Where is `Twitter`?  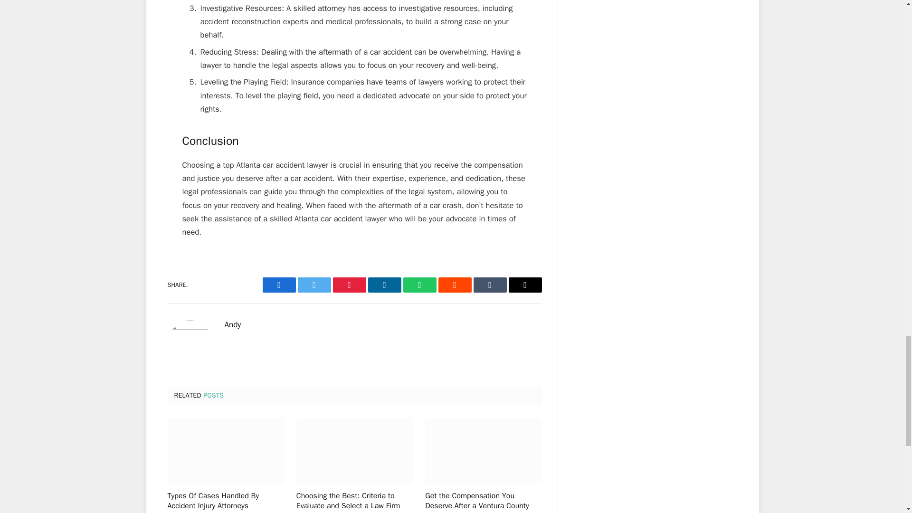
Twitter is located at coordinates (313, 285).